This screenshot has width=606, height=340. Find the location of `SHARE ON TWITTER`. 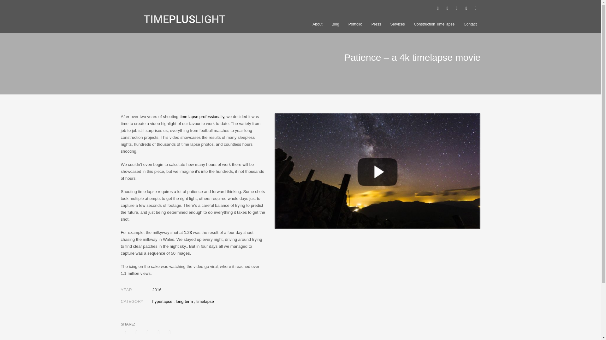

SHARE ON TWITTER is located at coordinates (125, 333).